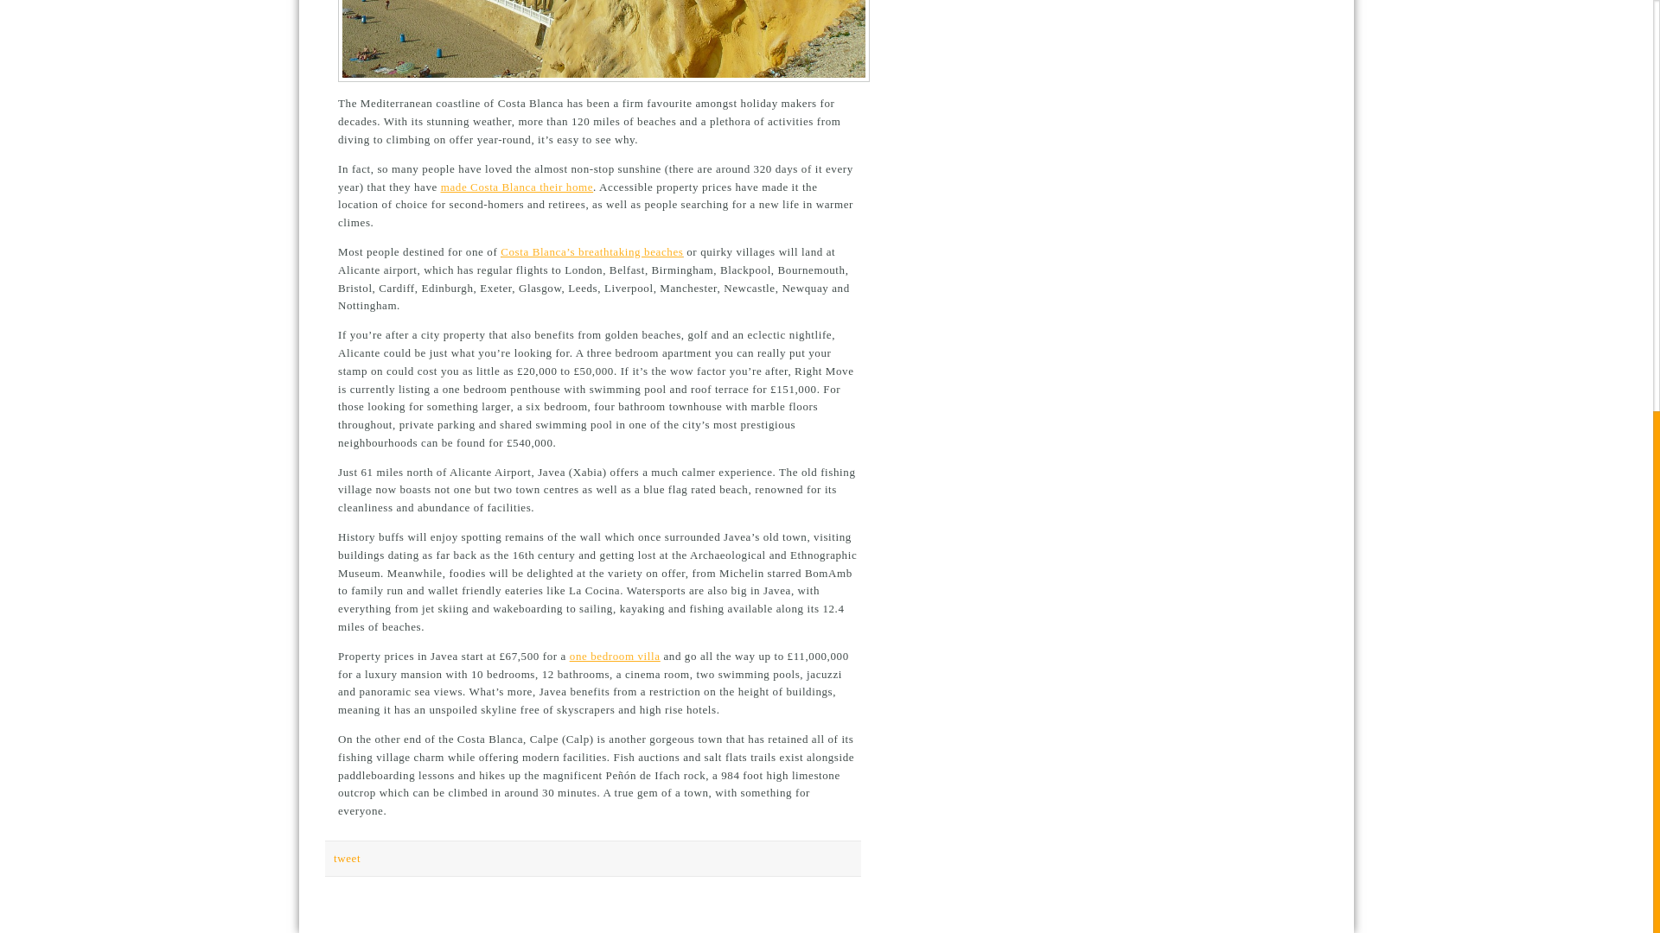 Image resolution: width=1660 pixels, height=933 pixels. Describe the element at coordinates (346, 859) in the screenshot. I see `tweet` at that location.